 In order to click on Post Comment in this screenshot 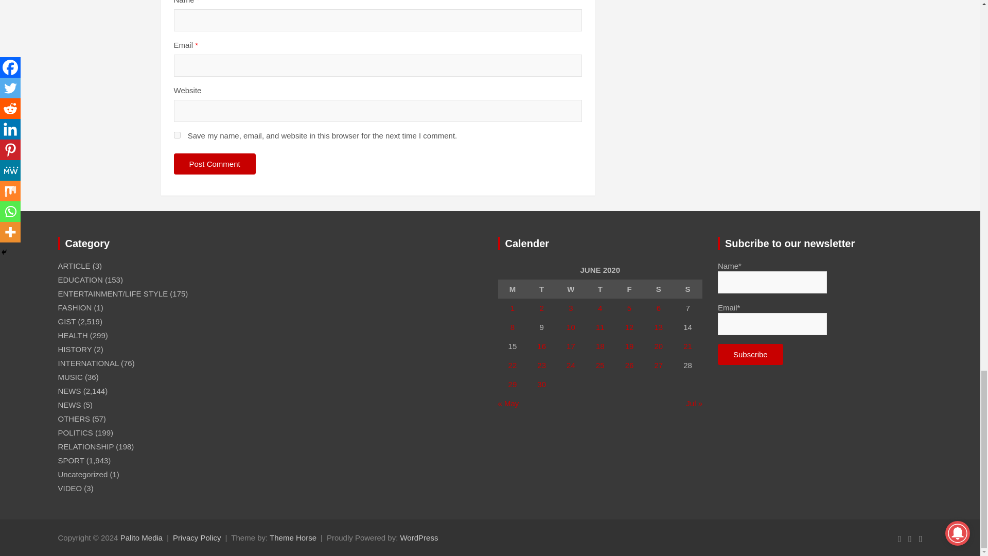, I will do `click(215, 164)`.